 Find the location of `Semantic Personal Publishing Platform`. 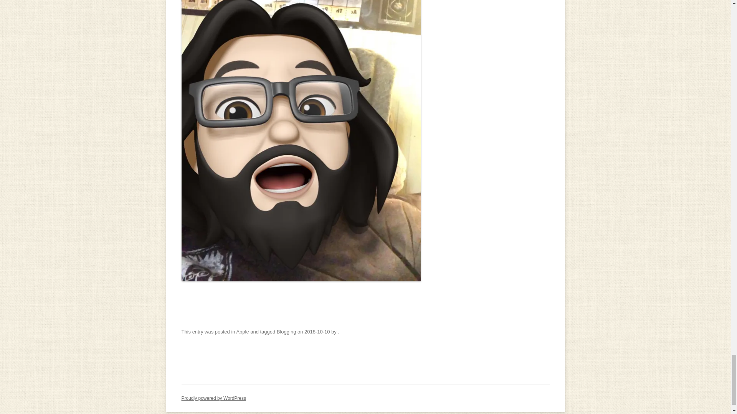

Semantic Personal Publishing Platform is located at coordinates (213, 398).